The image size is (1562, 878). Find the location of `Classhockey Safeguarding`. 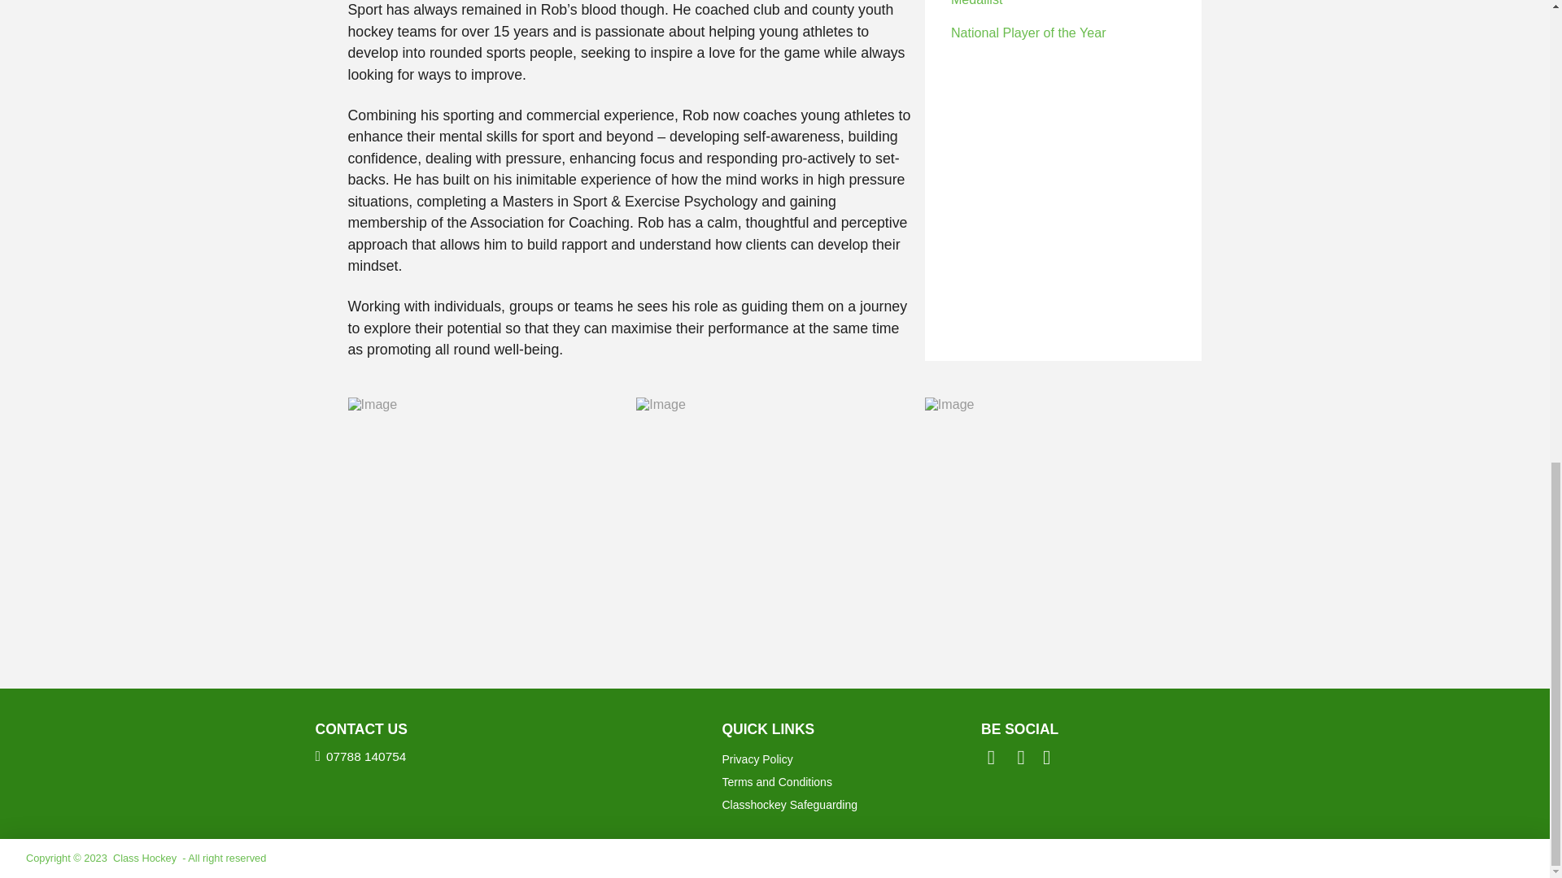

Classhockey Safeguarding is located at coordinates (849, 805).